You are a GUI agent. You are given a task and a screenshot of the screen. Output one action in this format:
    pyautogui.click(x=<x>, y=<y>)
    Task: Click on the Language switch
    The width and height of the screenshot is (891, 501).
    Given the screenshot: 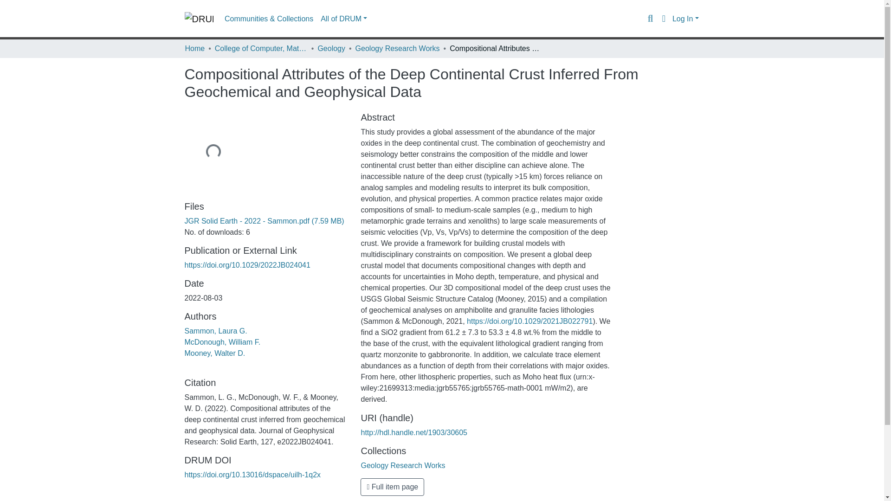 What is the action you would take?
    pyautogui.click(x=664, y=19)
    